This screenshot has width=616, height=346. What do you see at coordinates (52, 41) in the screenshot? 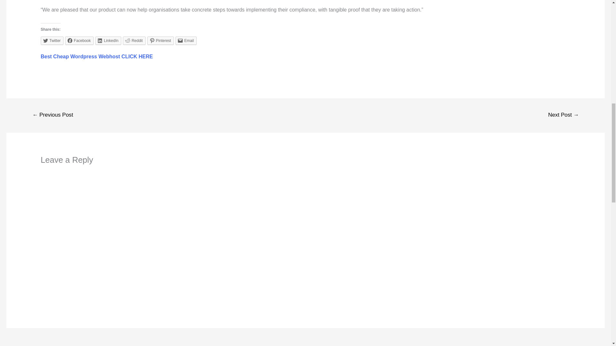
I see `Twitter` at bounding box center [52, 41].